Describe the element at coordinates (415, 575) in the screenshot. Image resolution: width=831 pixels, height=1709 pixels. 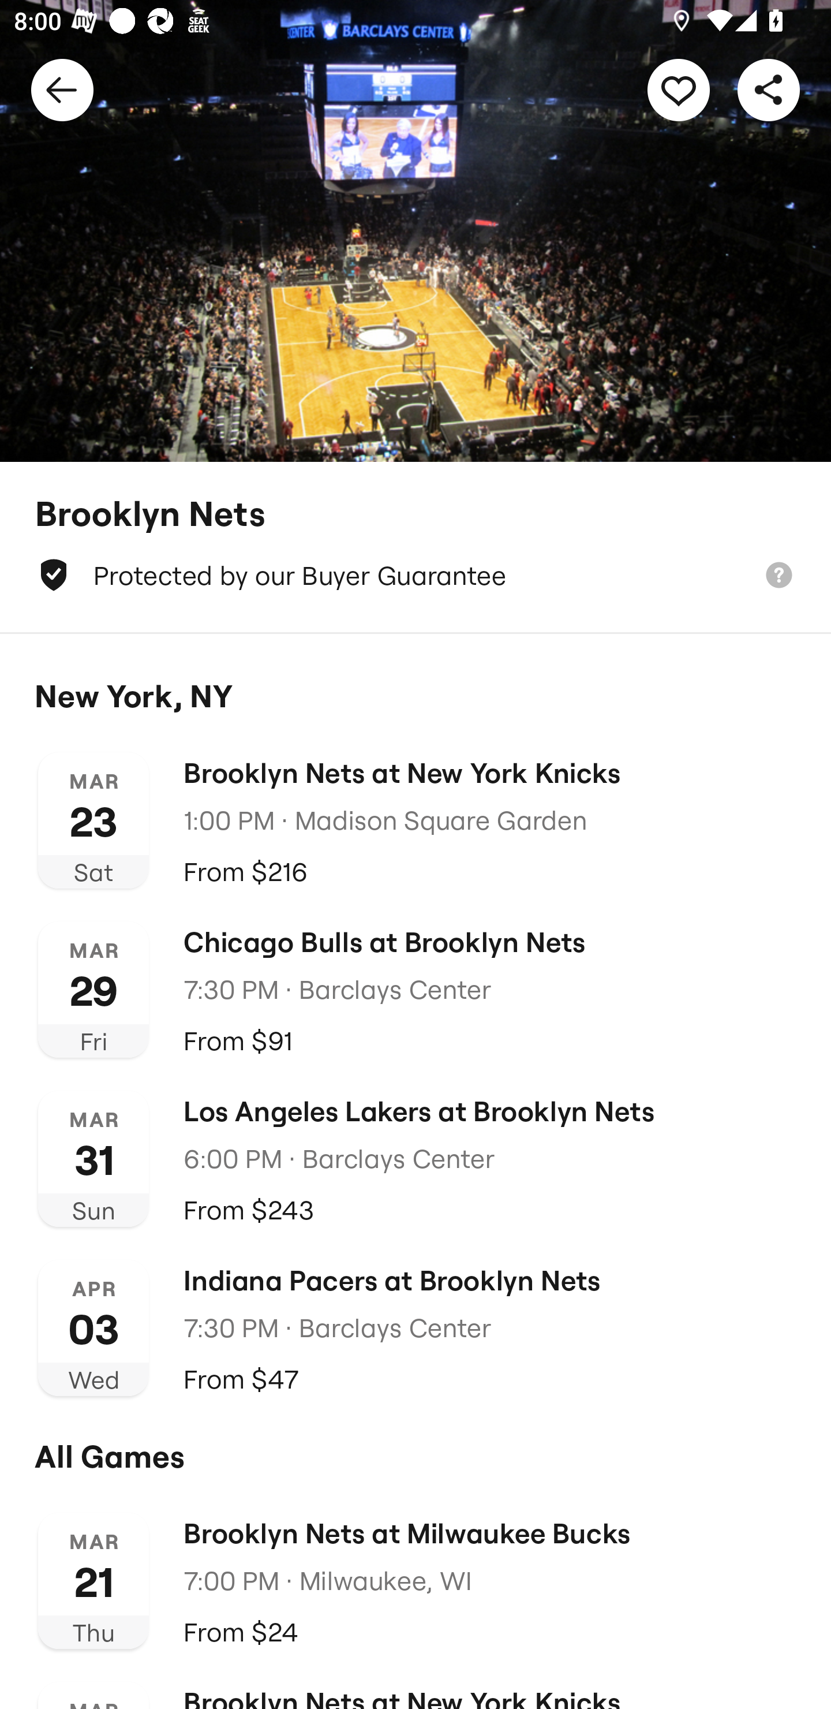
I see `Protected by our Buyer Guarantee Learn more` at that location.